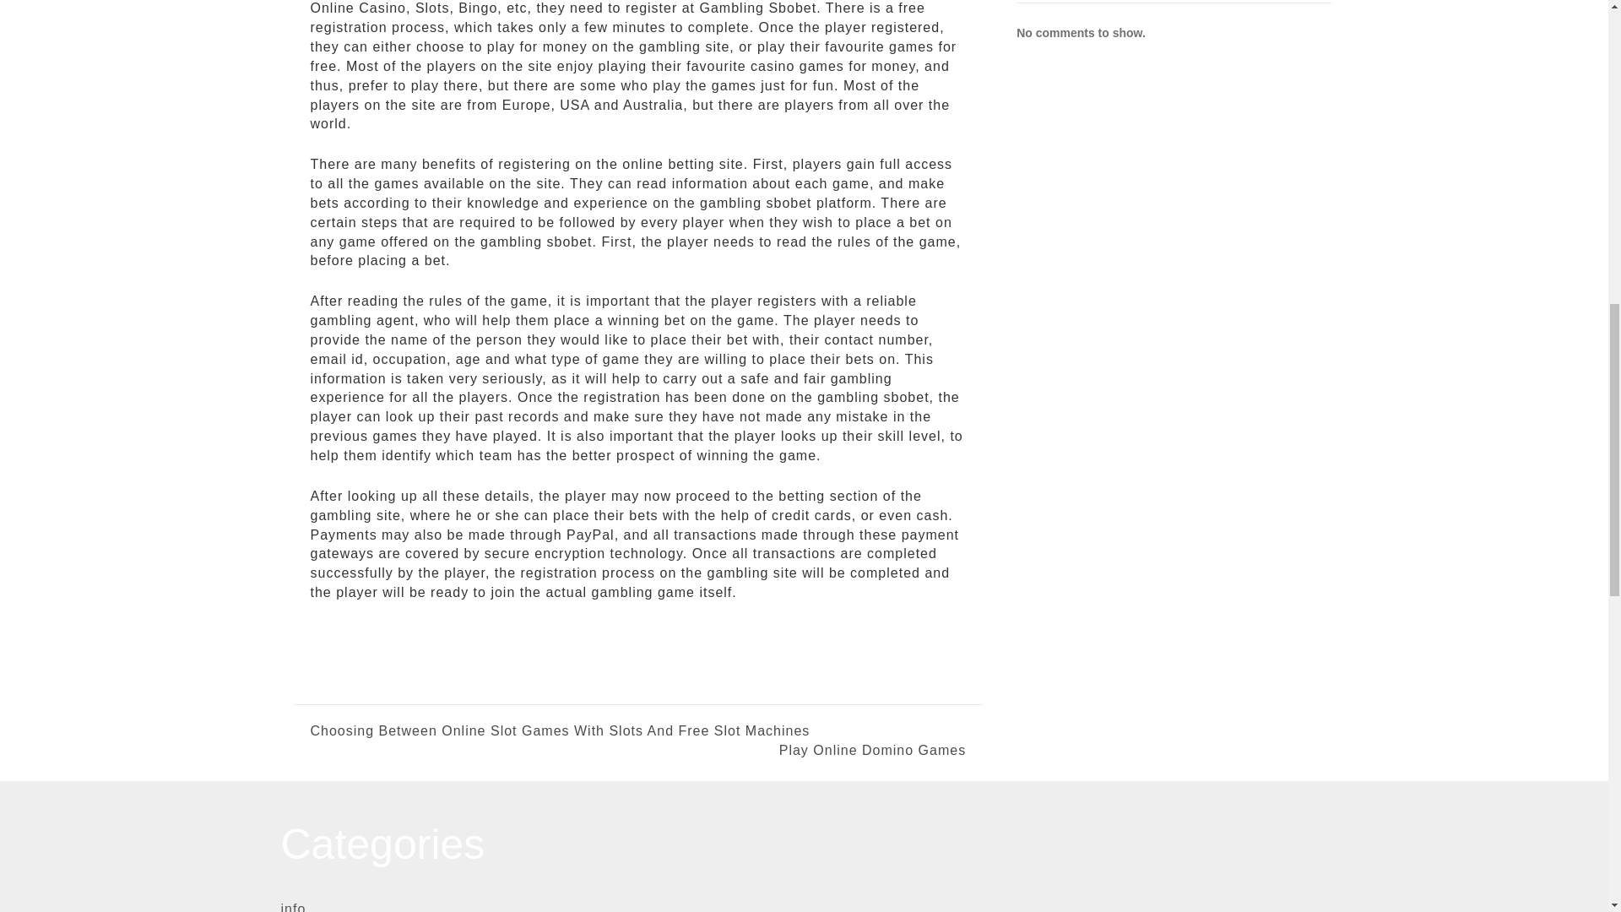 The image size is (1621, 912). I want to click on info, so click(293, 907).